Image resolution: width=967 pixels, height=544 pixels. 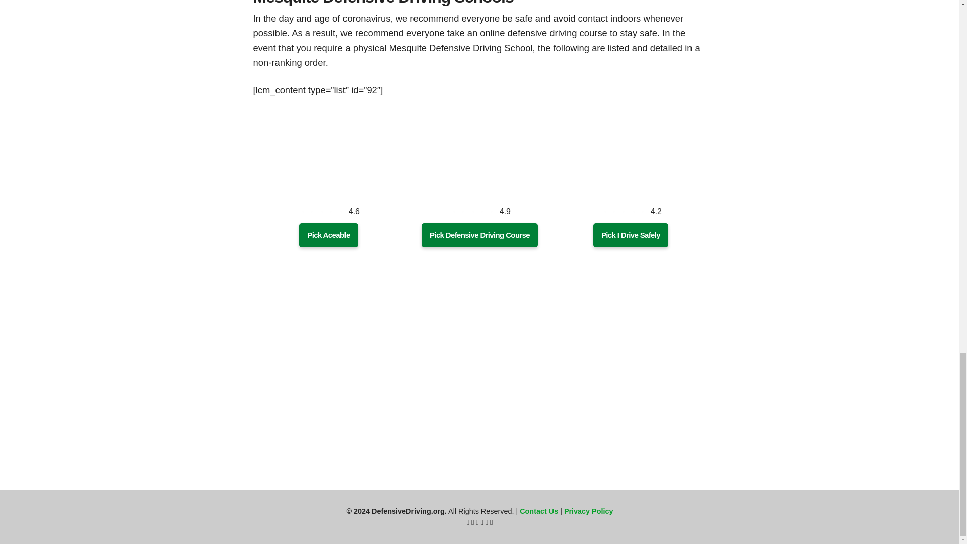 What do you see at coordinates (479, 235) in the screenshot?
I see `Pick Defensive Driving Course` at bounding box center [479, 235].